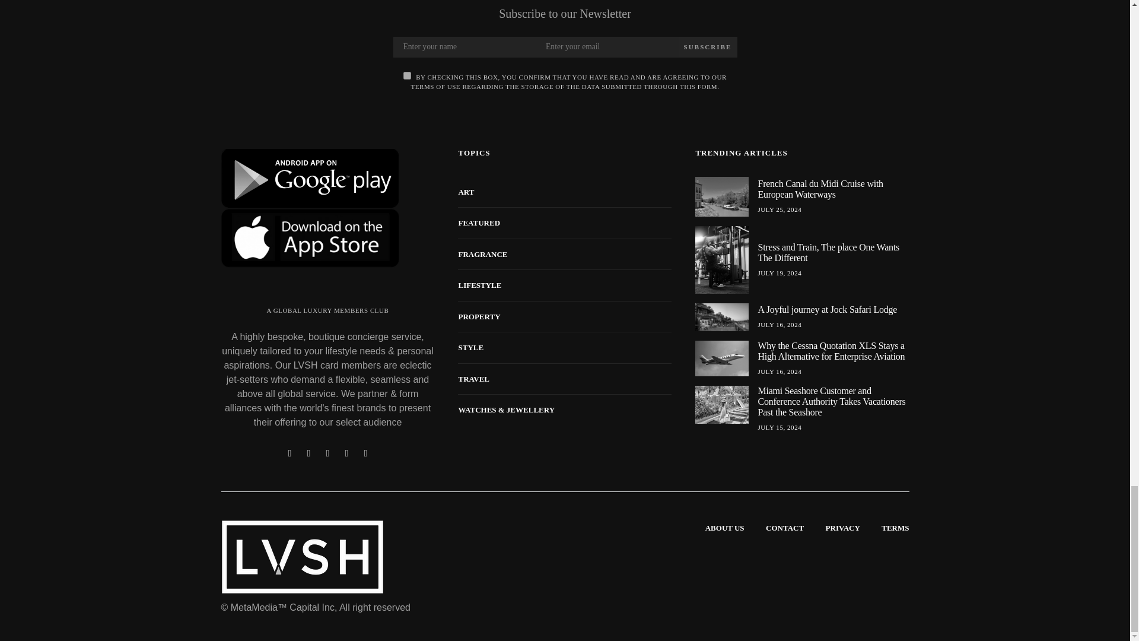 The width and height of the screenshot is (1139, 641). I want to click on on, so click(407, 75).